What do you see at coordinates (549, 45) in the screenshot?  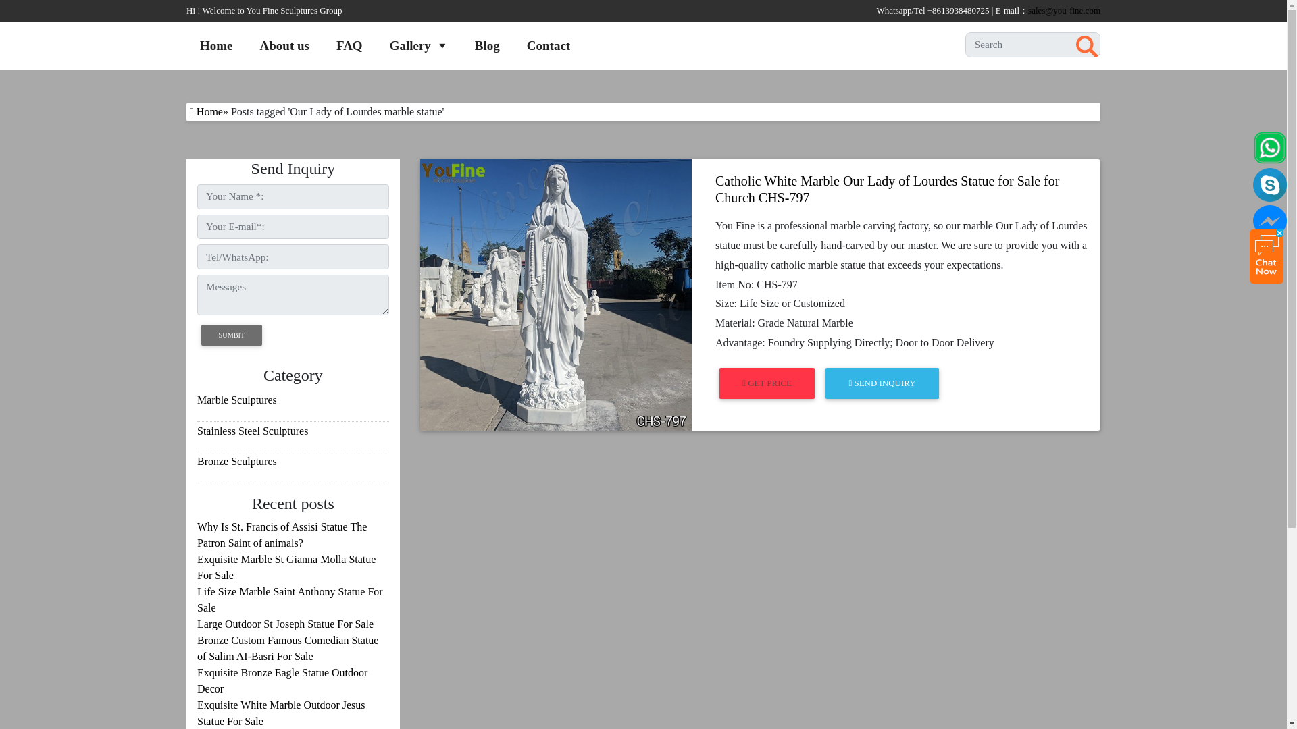 I see `Contact` at bounding box center [549, 45].